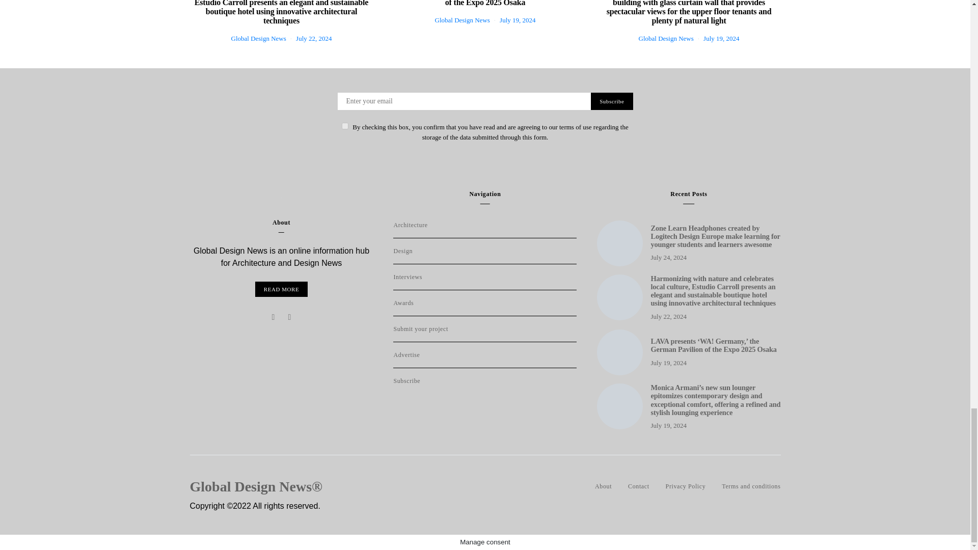  What do you see at coordinates (259, 39) in the screenshot?
I see `View all posts by Global Design News` at bounding box center [259, 39].